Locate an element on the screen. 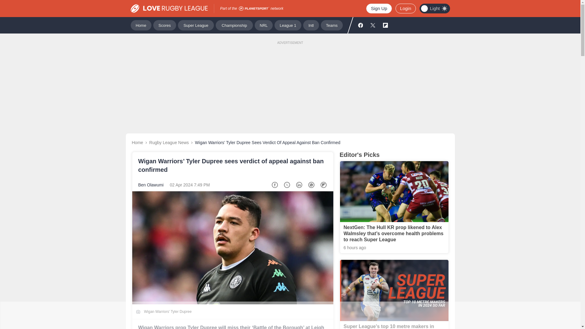 The height and width of the screenshot is (329, 585). Championship is located at coordinates (234, 25).